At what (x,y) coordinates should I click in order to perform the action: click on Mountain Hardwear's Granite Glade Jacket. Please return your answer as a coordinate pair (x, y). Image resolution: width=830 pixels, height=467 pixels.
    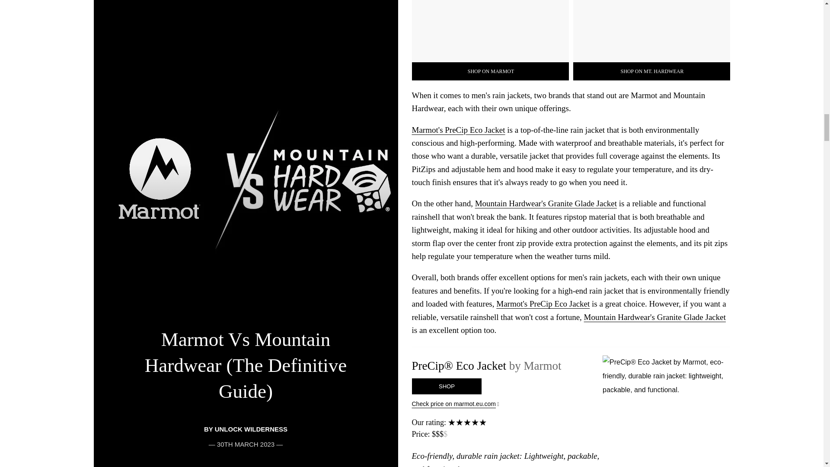
    Looking at the image, I should click on (654, 317).